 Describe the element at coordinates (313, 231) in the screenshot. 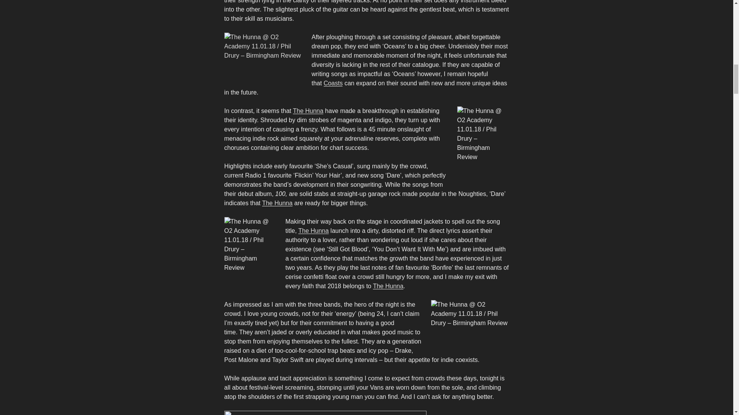

I see `The Hunna` at that location.